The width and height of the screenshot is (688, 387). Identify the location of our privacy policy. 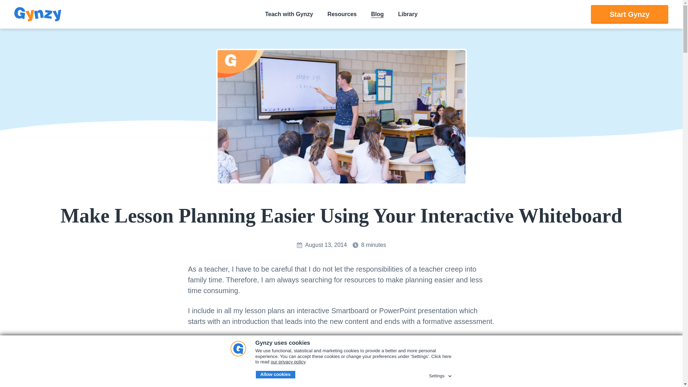
(288, 362).